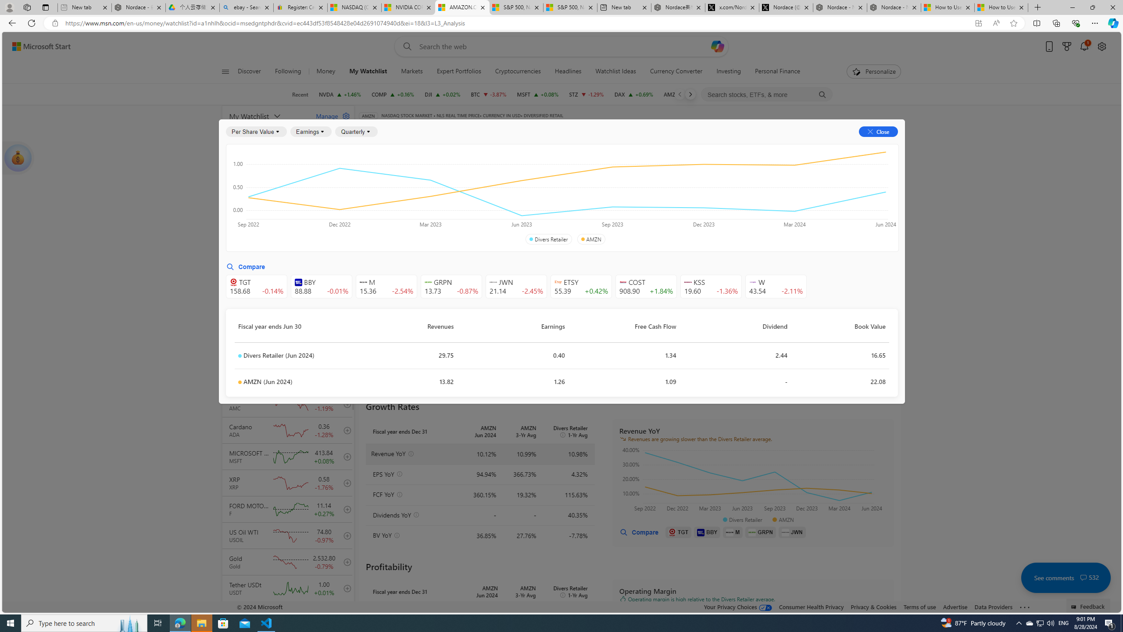  Describe the element at coordinates (753, 641) in the screenshot. I see `Class: react-financial-charts` at that location.